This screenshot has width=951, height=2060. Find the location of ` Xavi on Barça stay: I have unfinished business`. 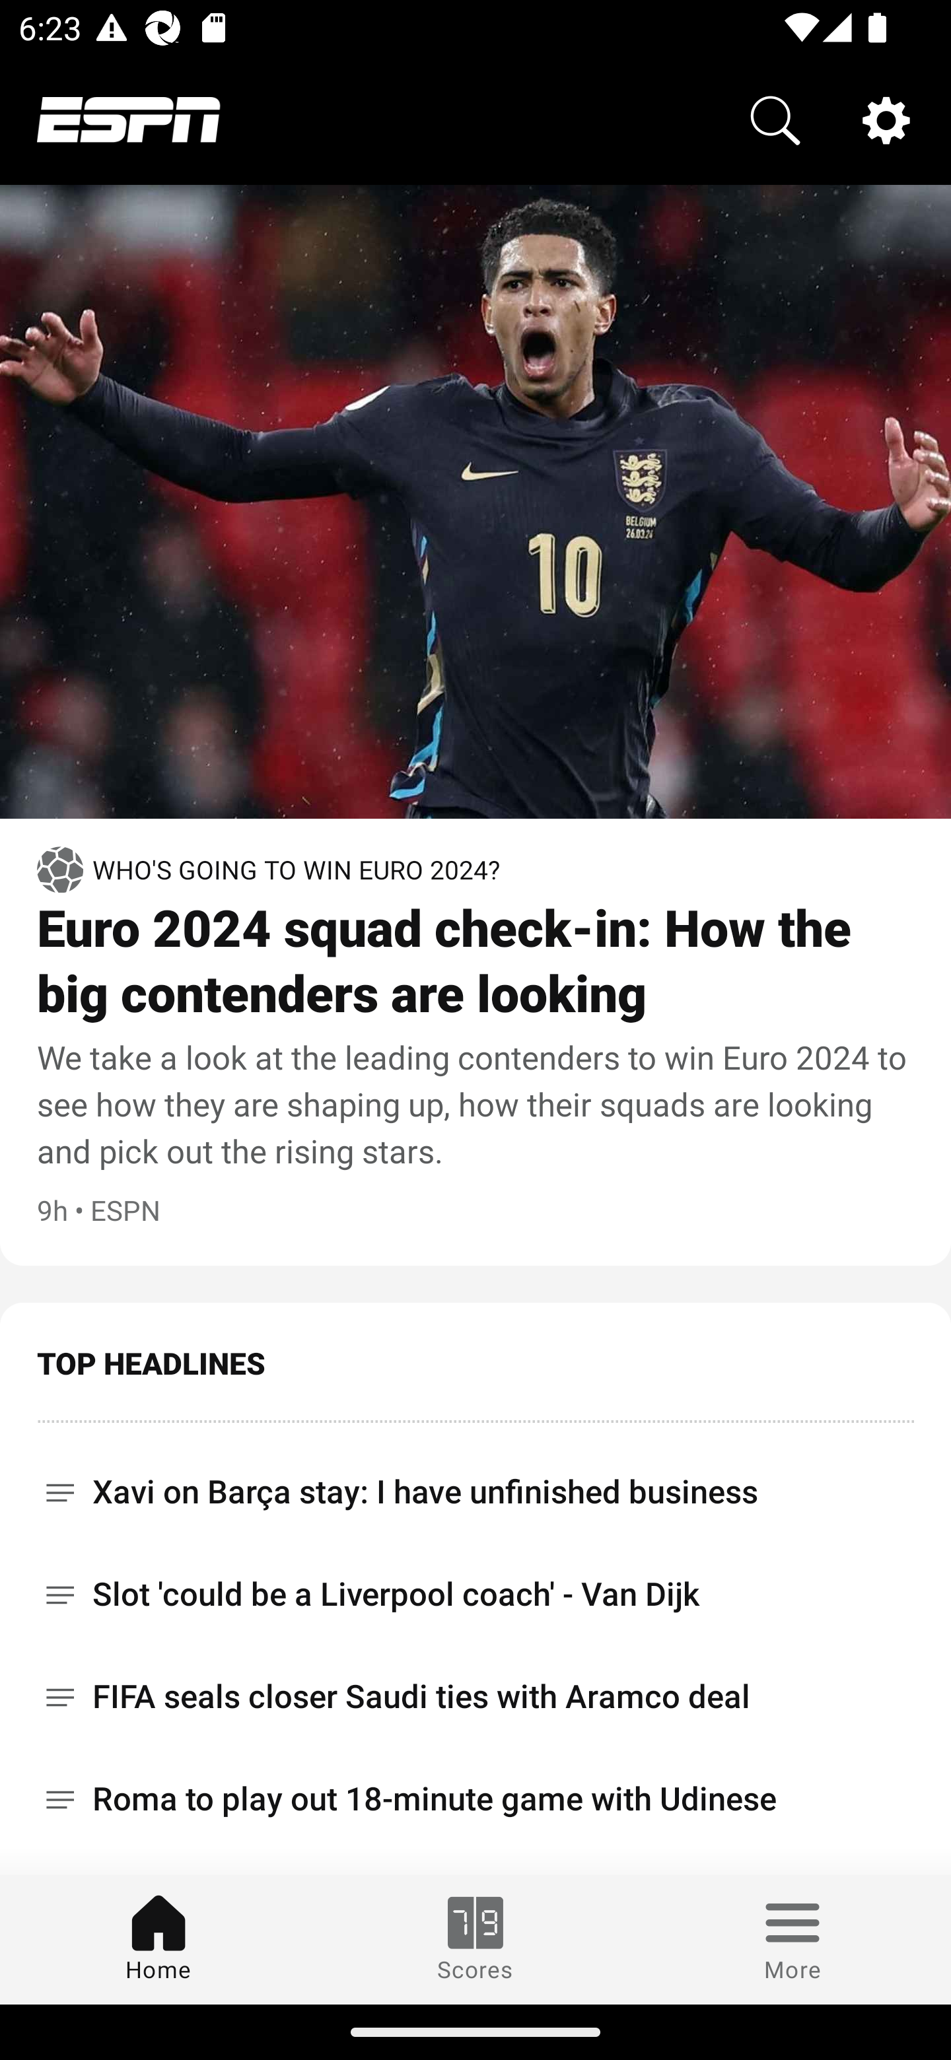

 Xavi on Barça stay: I have unfinished business is located at coordinates (475, 1483).